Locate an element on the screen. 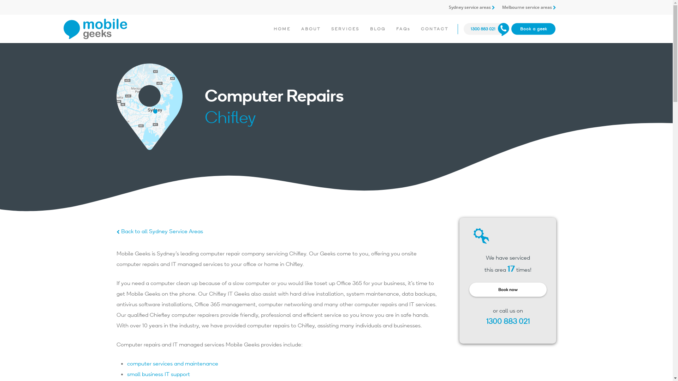  Chifley 1 is located at coordinates (149, 107).